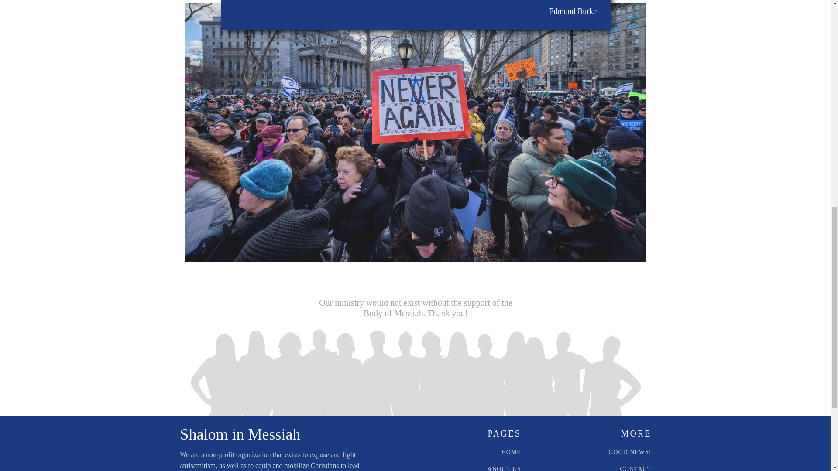 This screenshot has width=838, height=471. What do you see at coordinates (505, 468) in the screenshot?
I see `ABOUT US` at bounding box center [505, 468].